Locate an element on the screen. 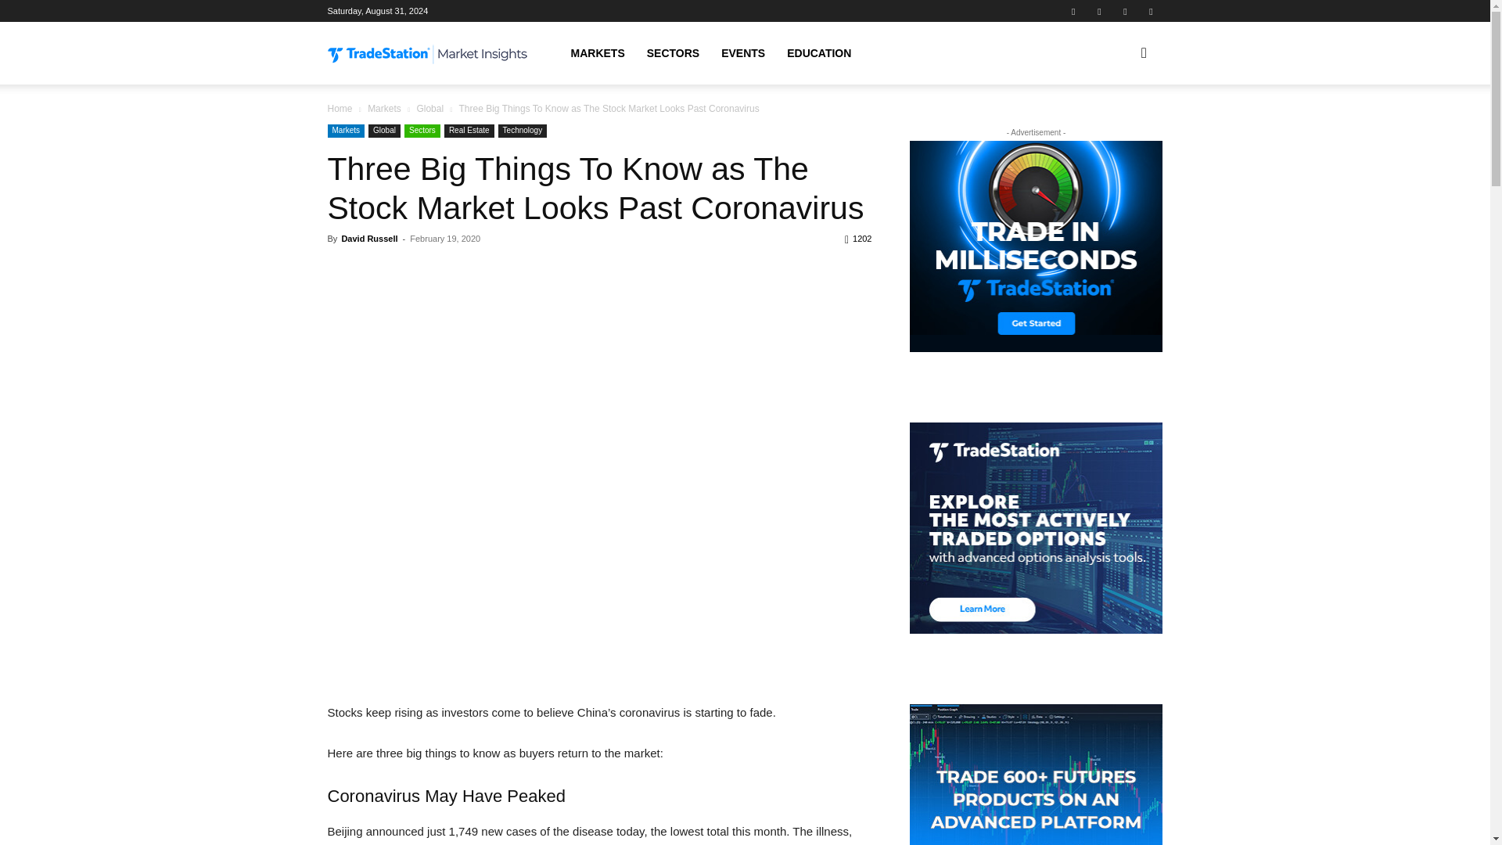 The width and height of the screenshot is (1502, 845). Youtube is located at coordinates (1150, 11).